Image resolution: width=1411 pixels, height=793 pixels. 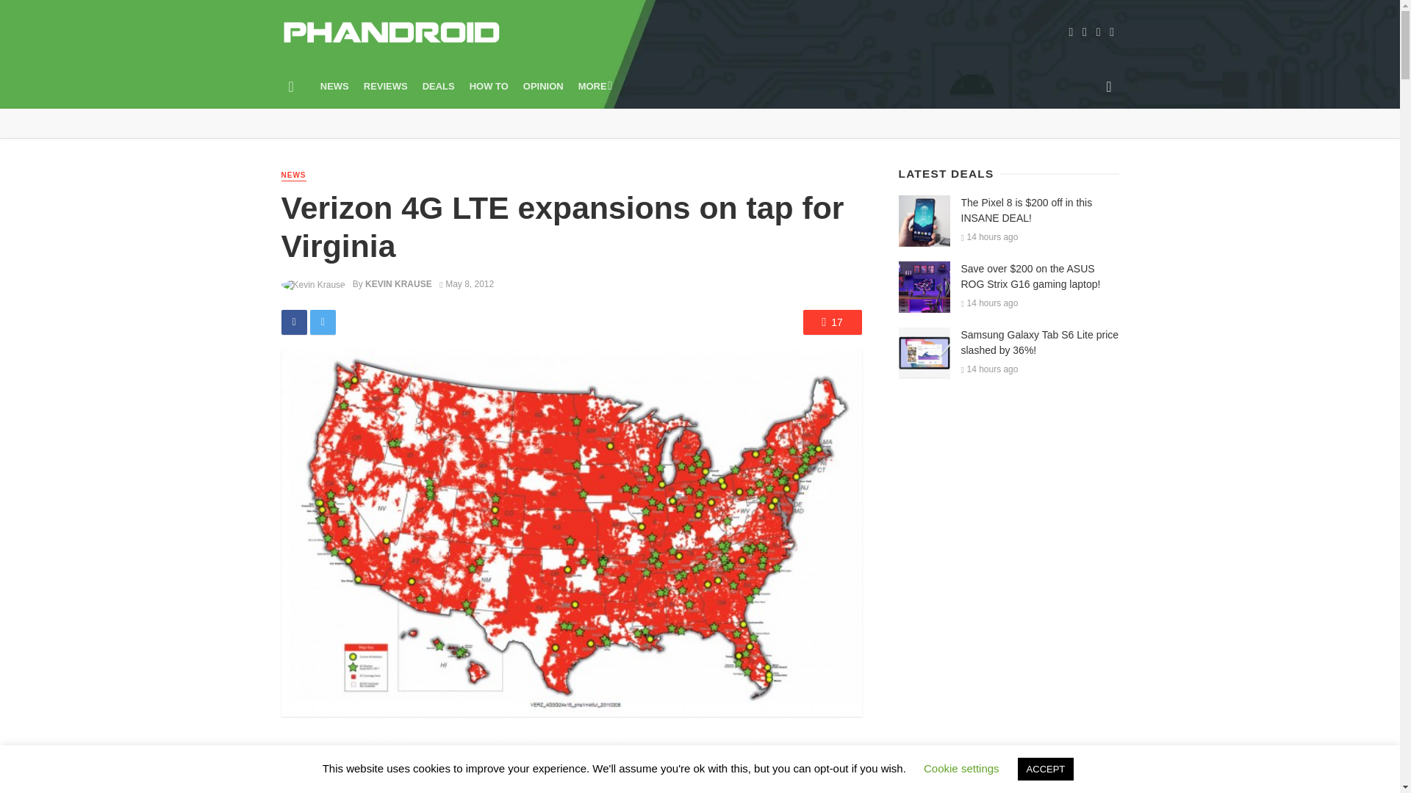 What do you see at coordinates (385, 86) in the screenshot?
I see `REVIEWS` at bounding box center [385, 86].